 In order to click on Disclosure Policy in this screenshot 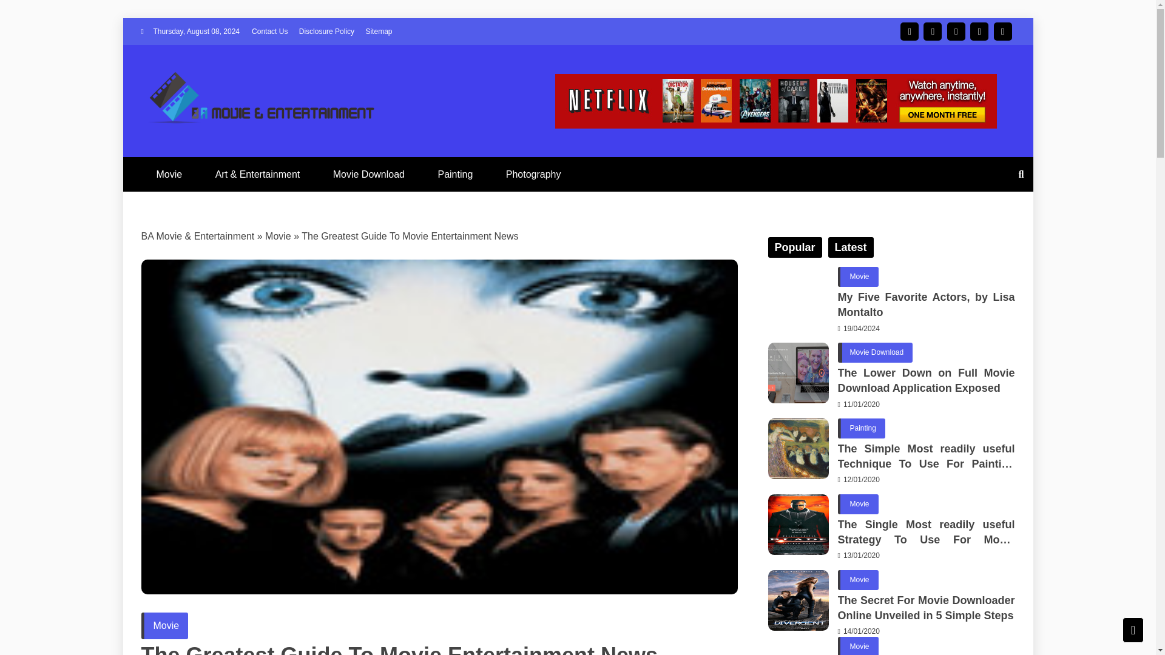, I will do `click(326, 32)`.